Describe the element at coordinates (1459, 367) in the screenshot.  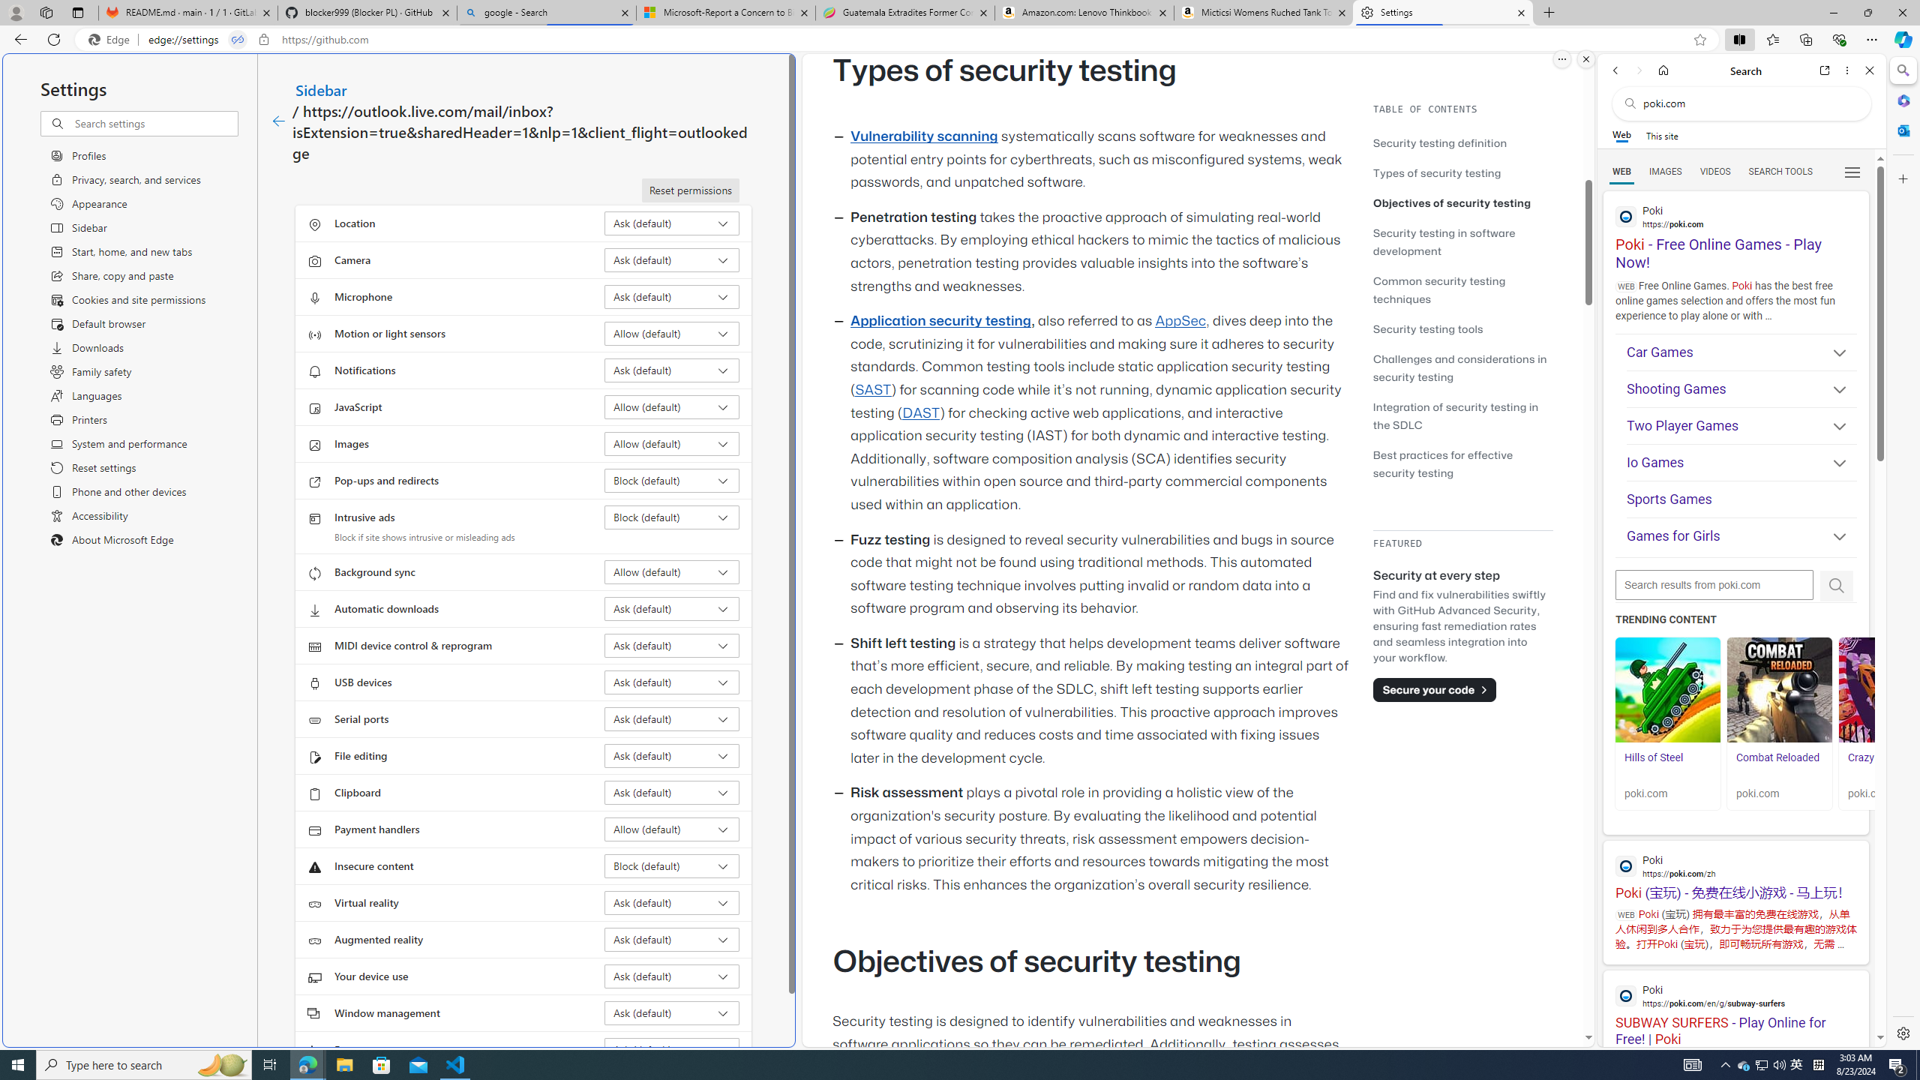
I see `Challenges and considerations in security testing` at that location.